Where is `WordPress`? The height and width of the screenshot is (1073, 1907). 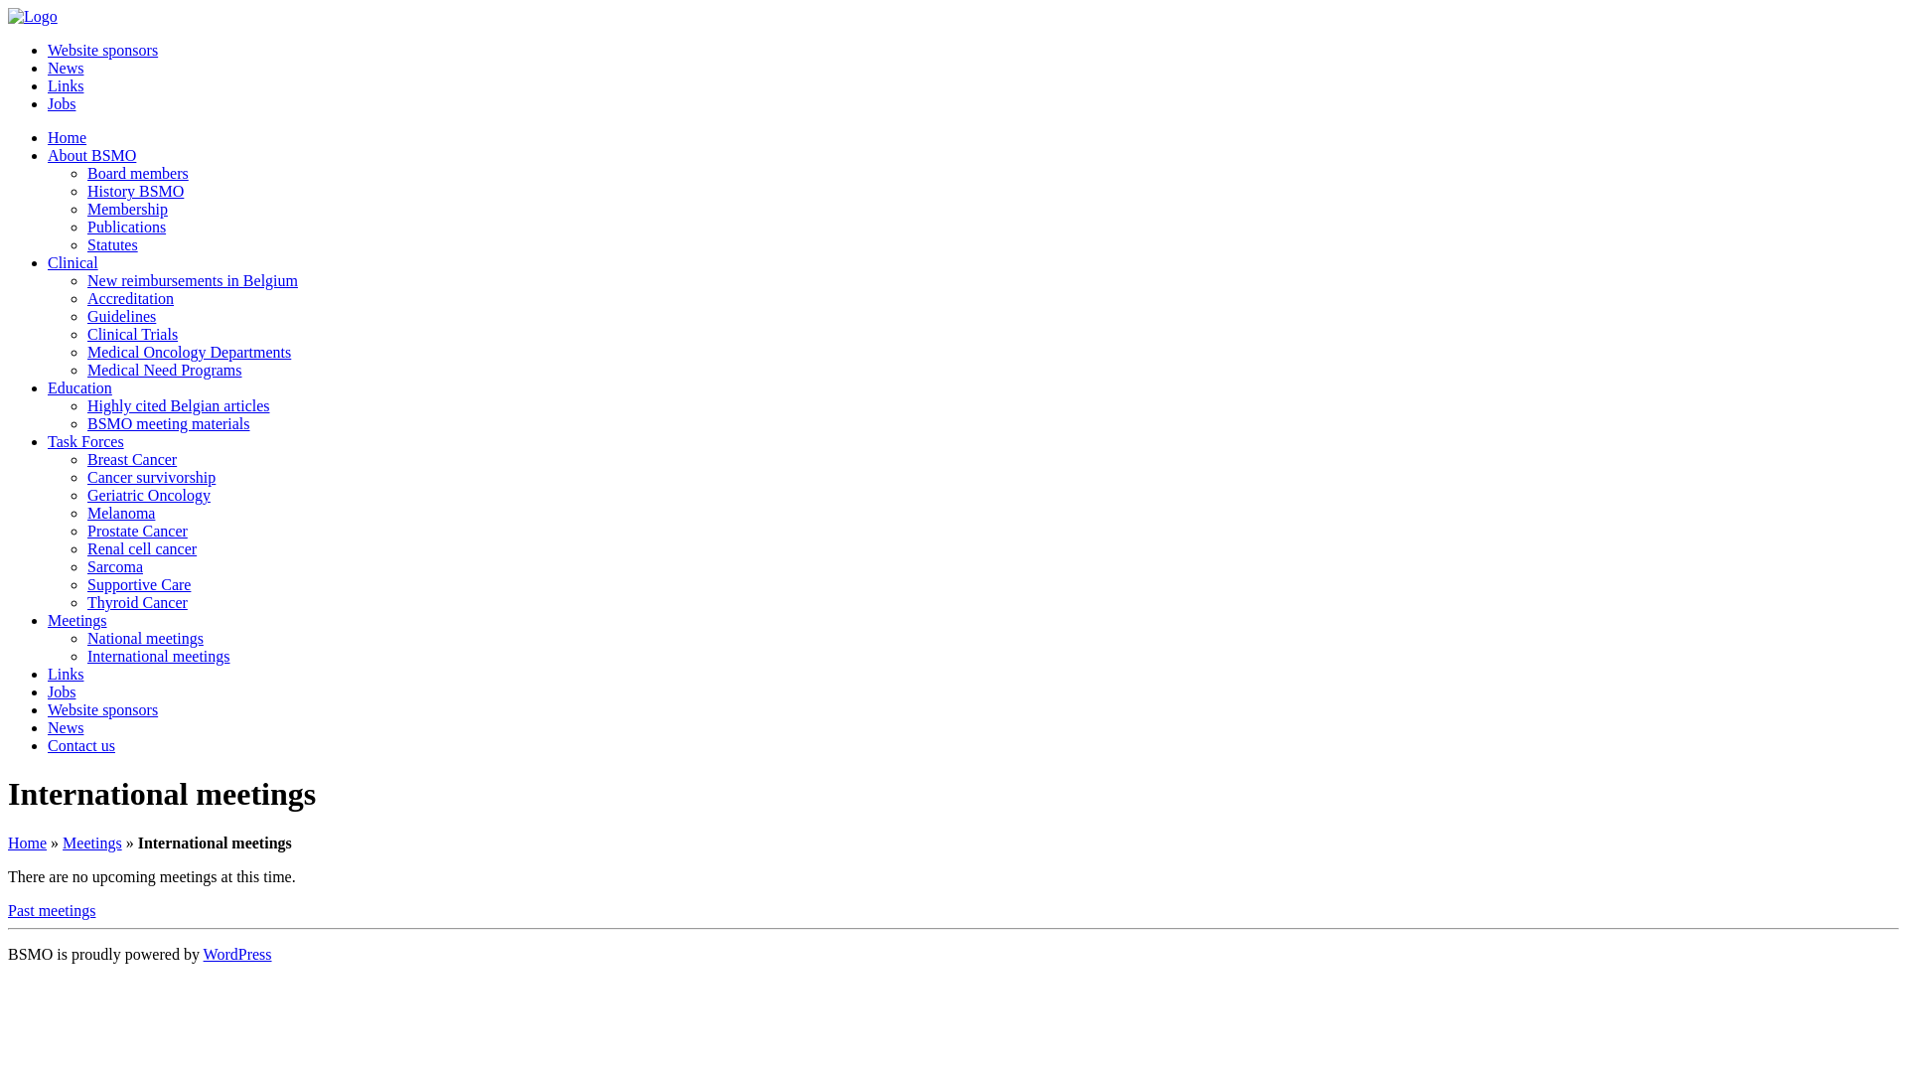
WordPress is located at coordinates (238, 954).